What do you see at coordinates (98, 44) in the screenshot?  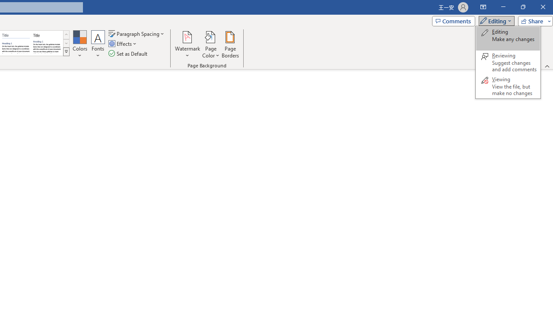 I see `Fonts` at bounding box center [98, 44].